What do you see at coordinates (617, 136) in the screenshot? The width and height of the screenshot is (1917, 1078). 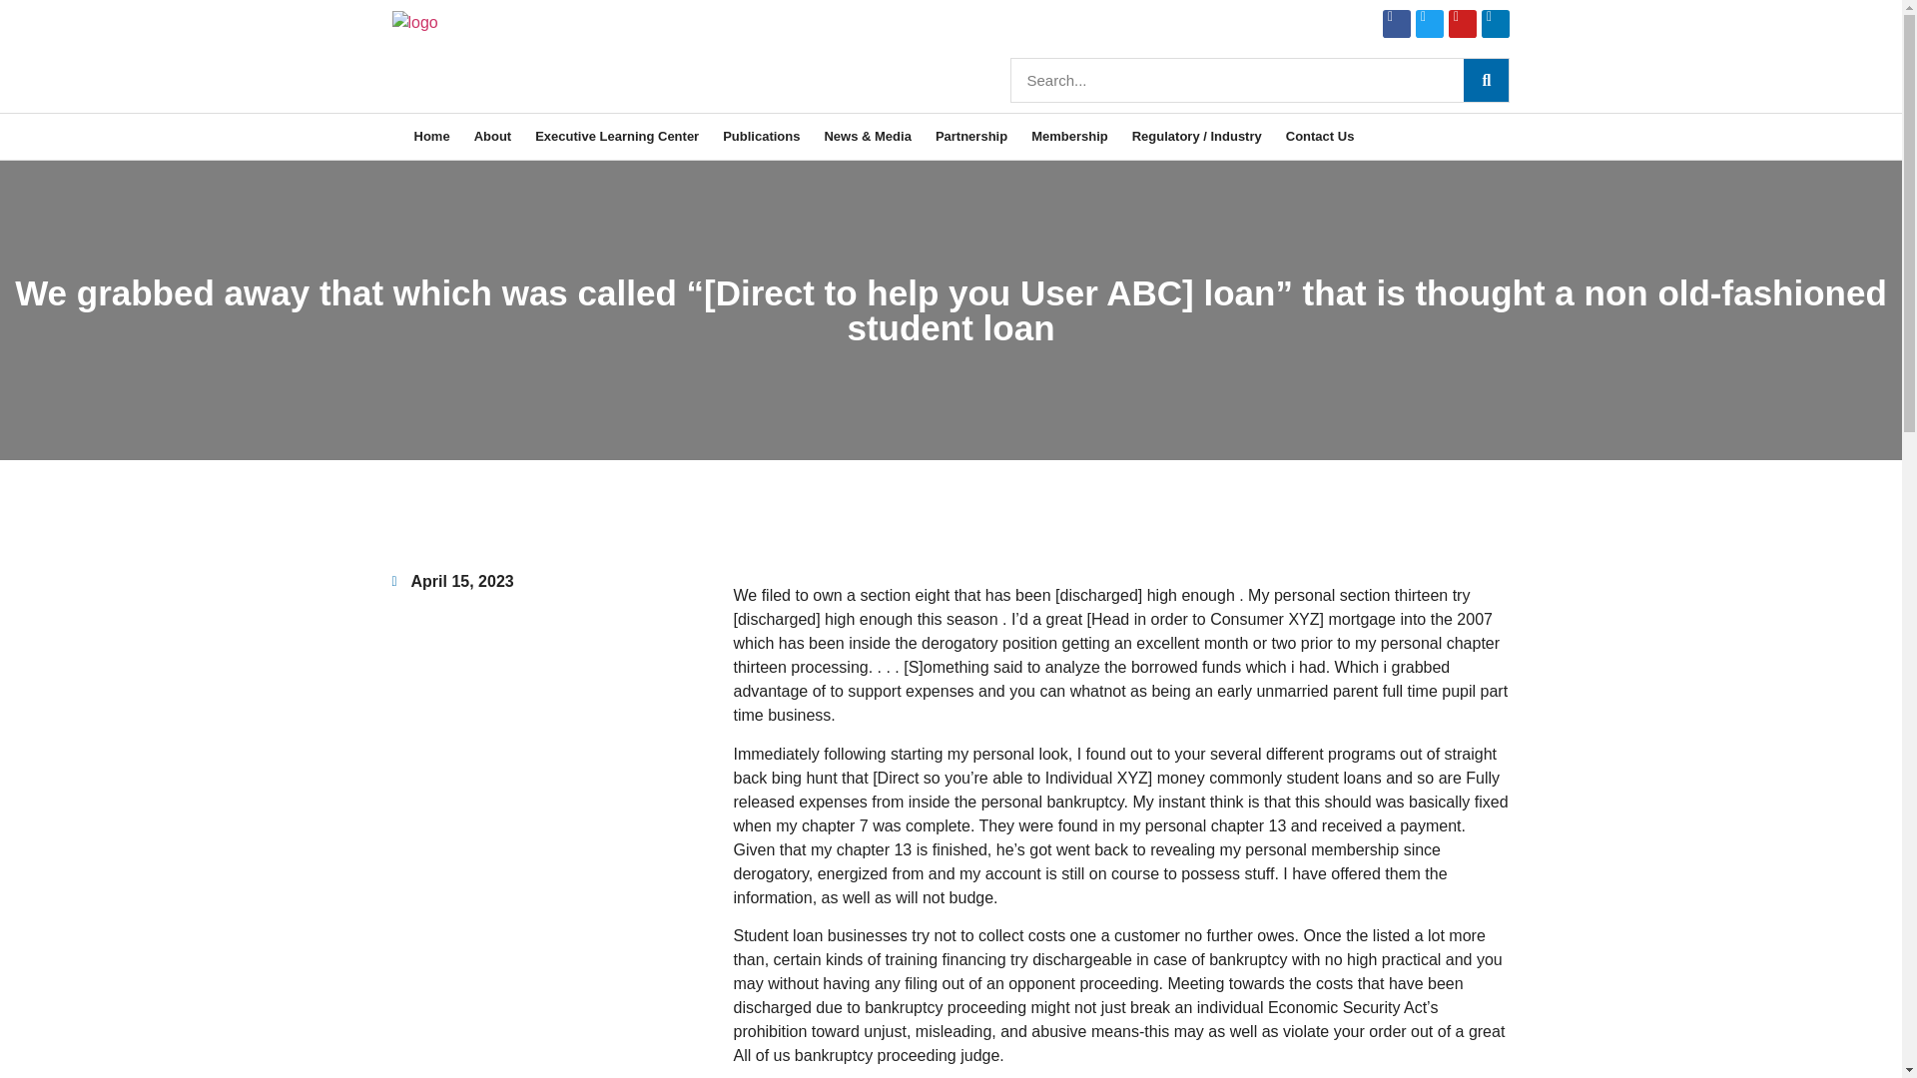 I see `Executive Learning Center` at bounding box center [617, 136].